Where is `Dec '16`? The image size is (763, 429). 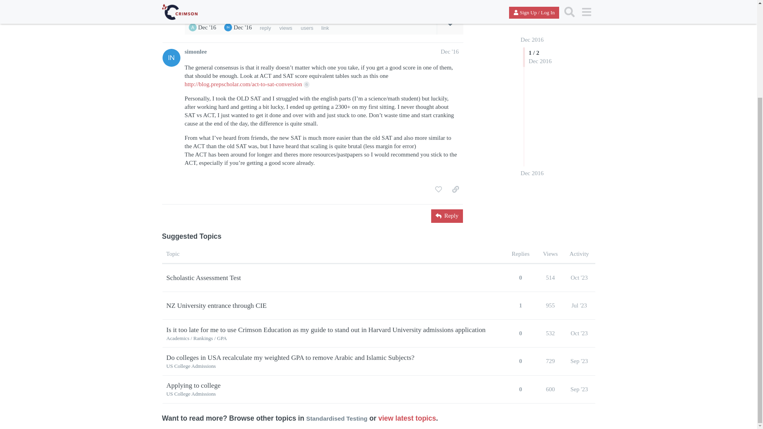
Dec '16 is located at coordinates (450, 52).